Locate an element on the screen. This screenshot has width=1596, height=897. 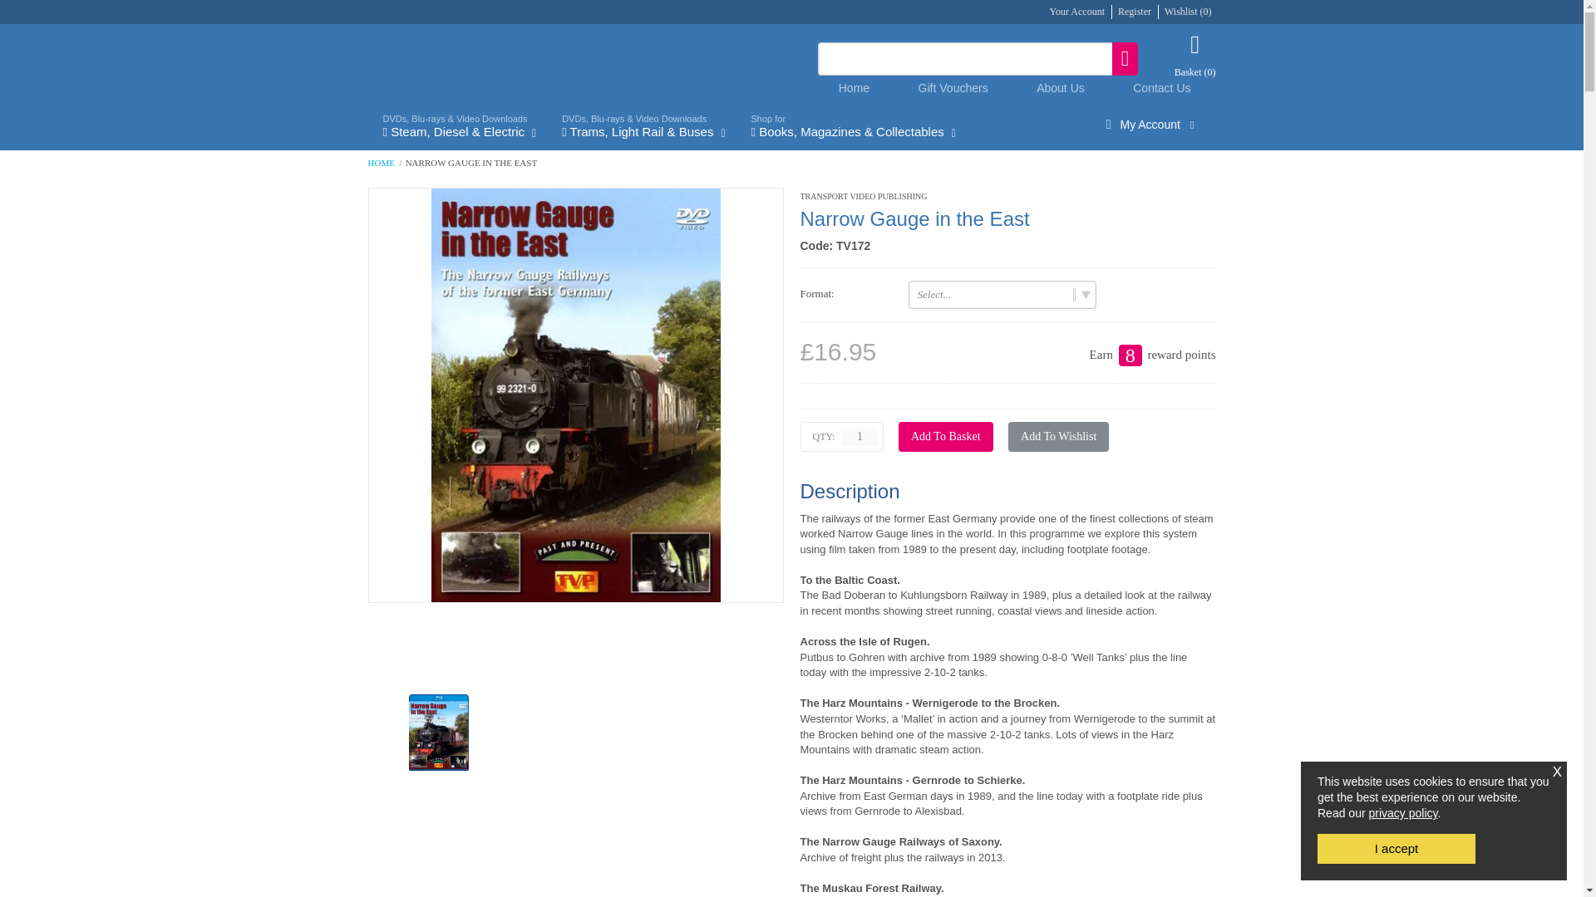
About Us is located at coordinates (1061, 88).